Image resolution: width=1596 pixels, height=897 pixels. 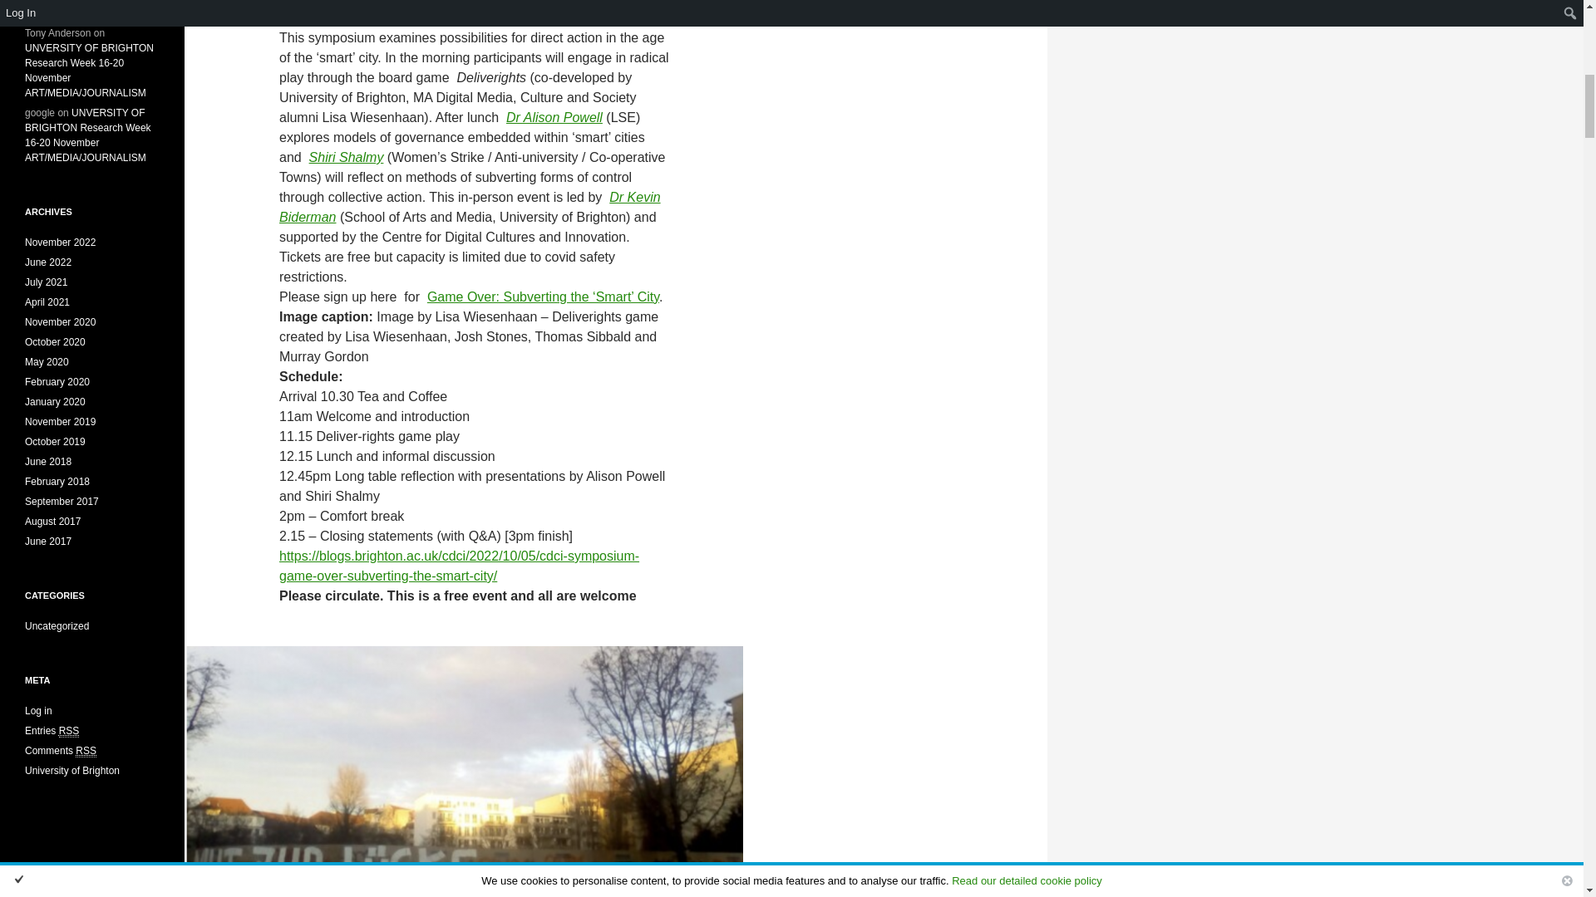 What do you see at coordinates (70, 731) in the screenshot?
I see `Really Simple Syndication` at bounding box center [70, 731].